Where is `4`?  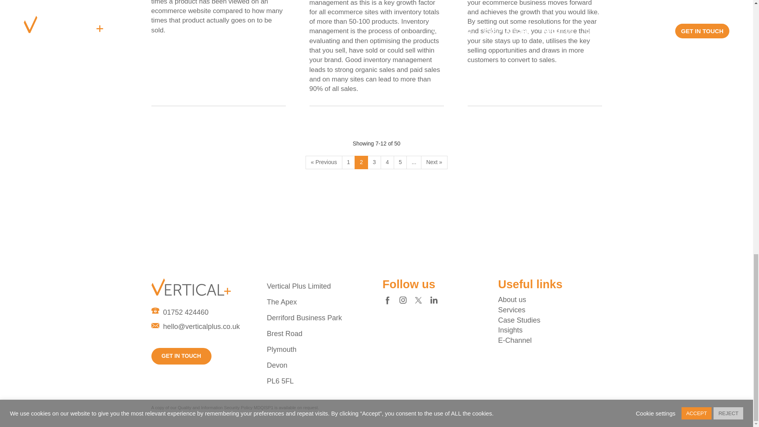 4 is located at coordinates (387, 162).